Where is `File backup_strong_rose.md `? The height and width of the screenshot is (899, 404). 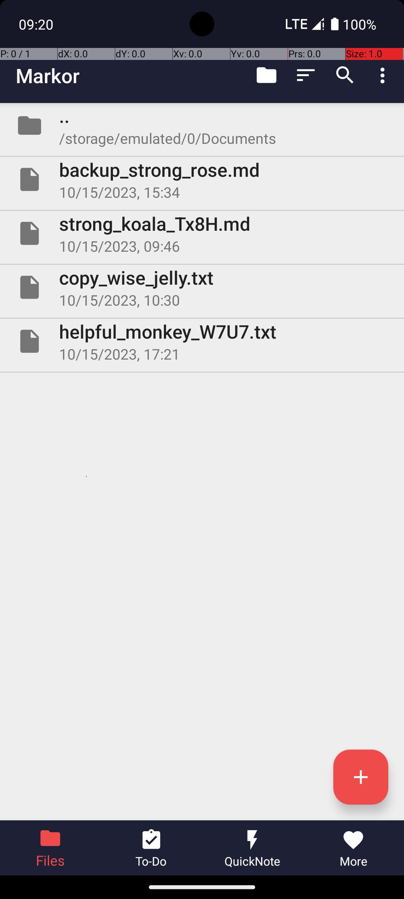
File backup_strong_rose.md  is located at coordinates (202, 179).